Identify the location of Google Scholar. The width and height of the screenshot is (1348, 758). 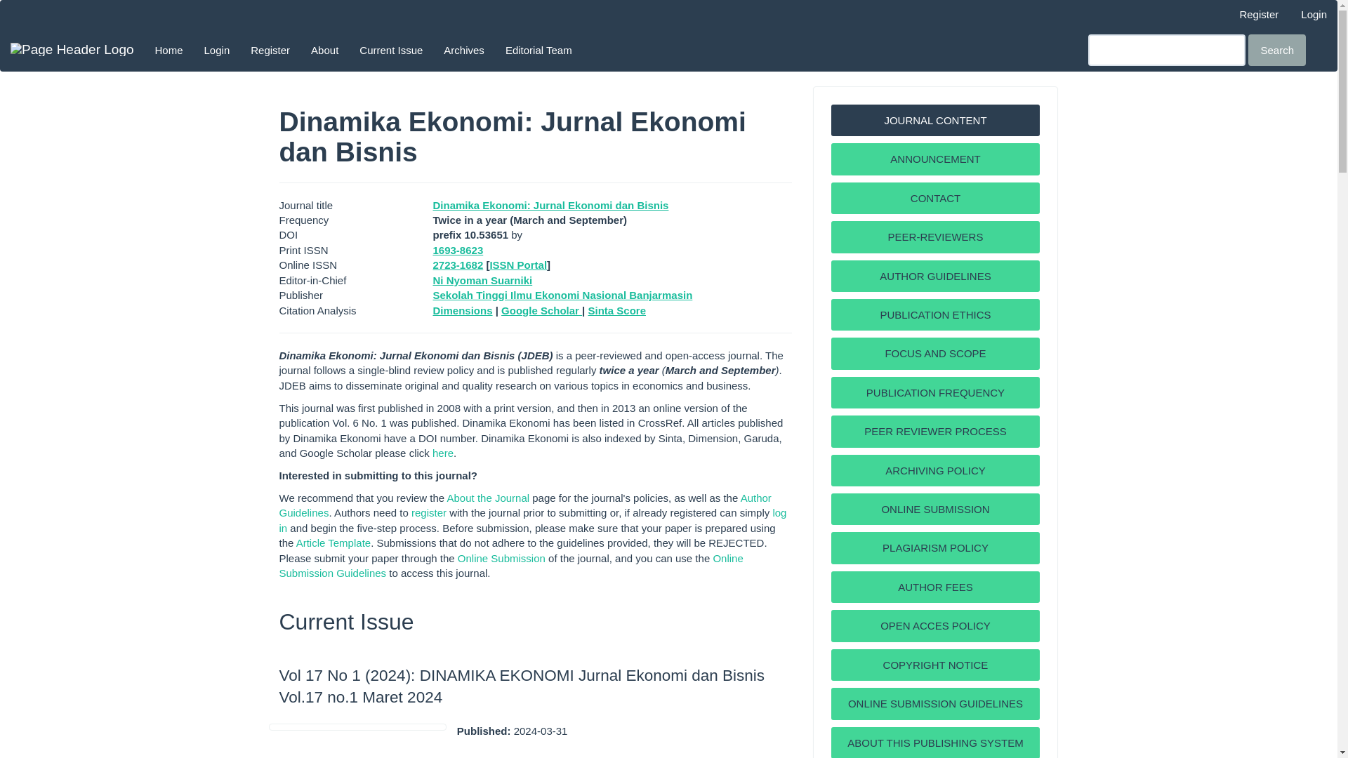
(482, 280).